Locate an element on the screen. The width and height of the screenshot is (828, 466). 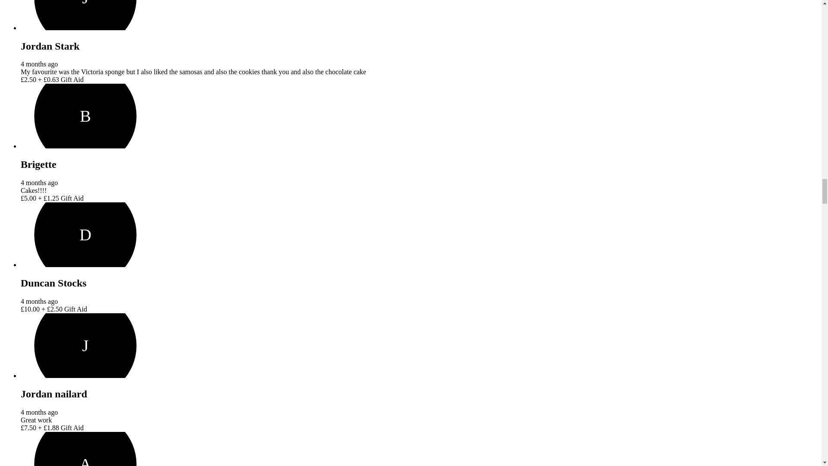
B is located at coordinates (85, 116).